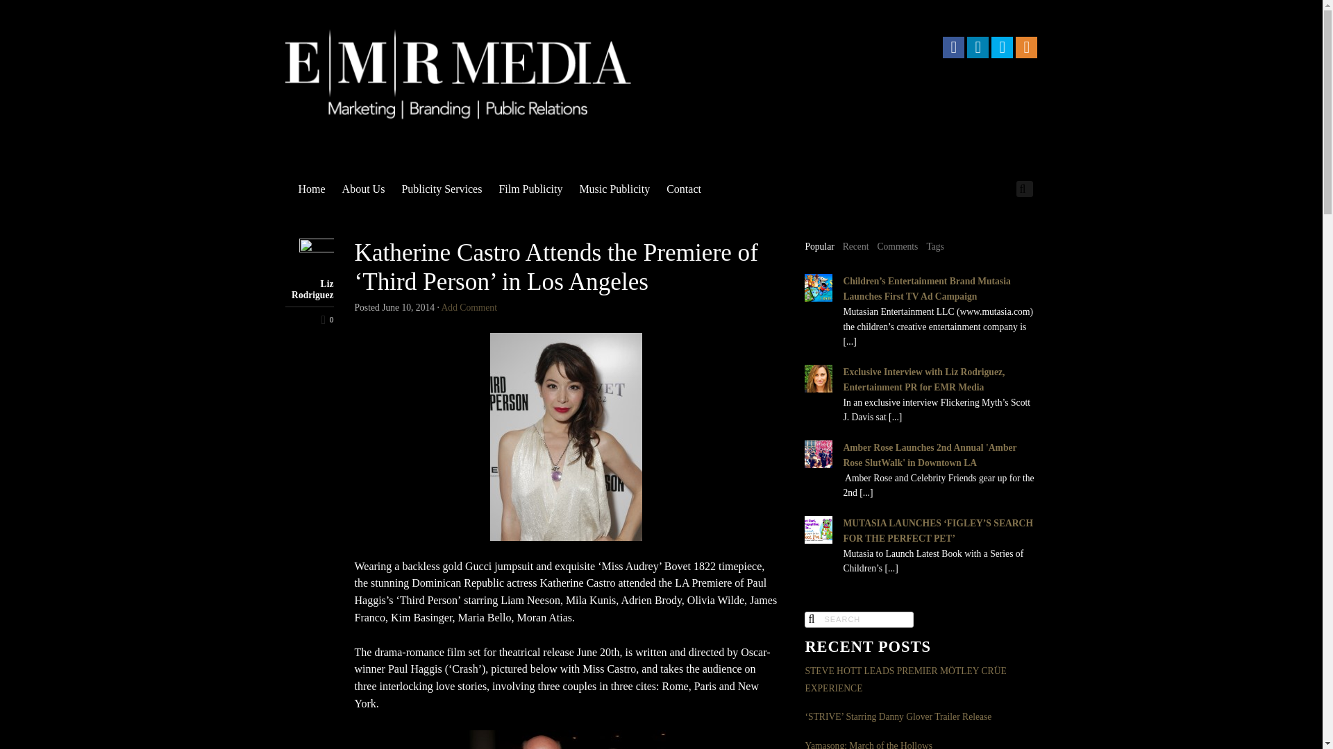 The image size is (1333, 749). I want to click on Popular, so click(819, 247).